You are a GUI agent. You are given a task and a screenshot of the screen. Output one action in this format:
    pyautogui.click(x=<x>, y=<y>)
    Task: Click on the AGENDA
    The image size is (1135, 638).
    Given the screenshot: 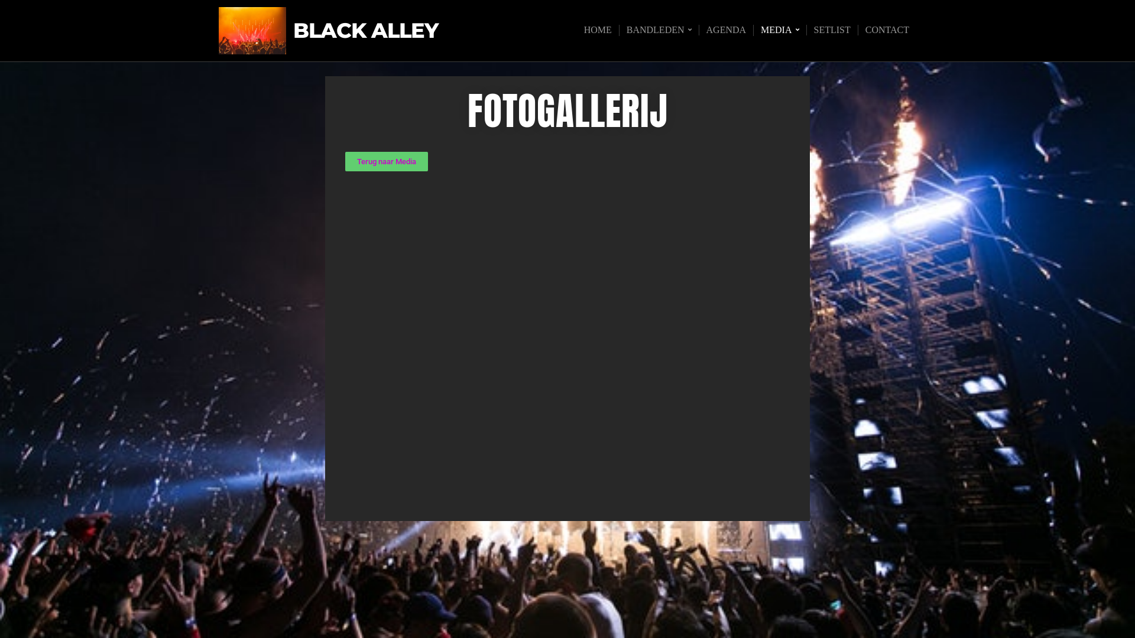 What is the action you would take?
    pyautogui.click(x=726, y=30)
    